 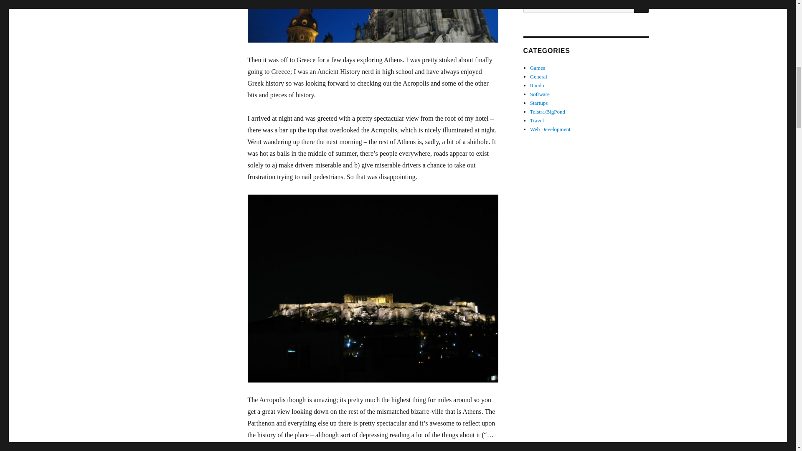 What do you see at coordinates (540, 94) in the screenshot?
I see `Software` at bounding box center [540, 94].